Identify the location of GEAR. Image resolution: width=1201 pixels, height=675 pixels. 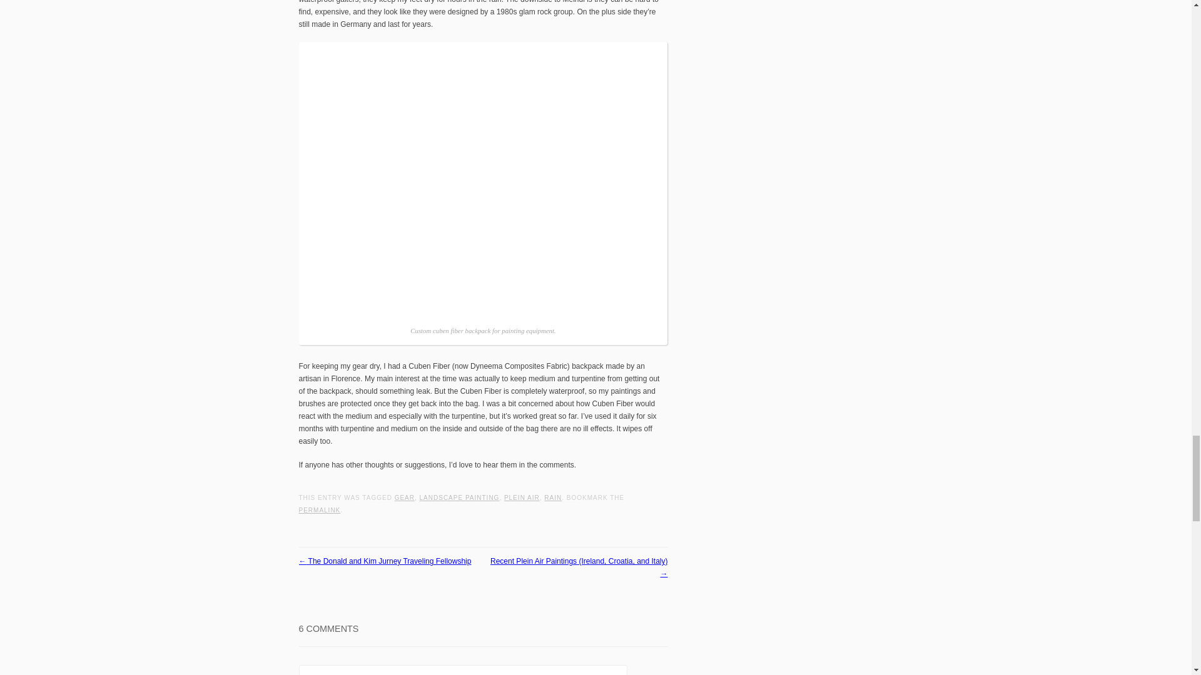
(404, 497).